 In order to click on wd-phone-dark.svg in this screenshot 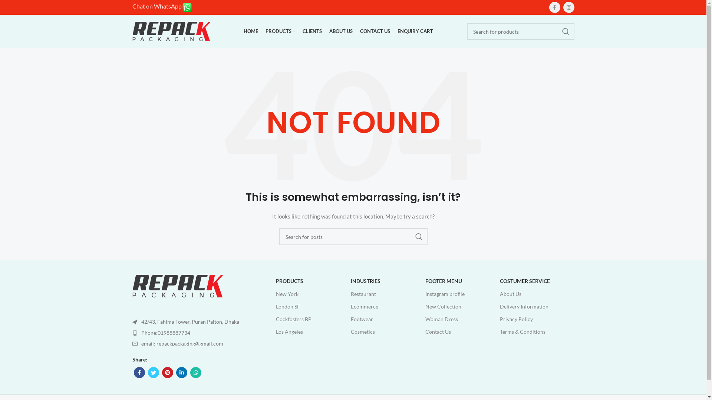, I will do `click(135, 333)`.